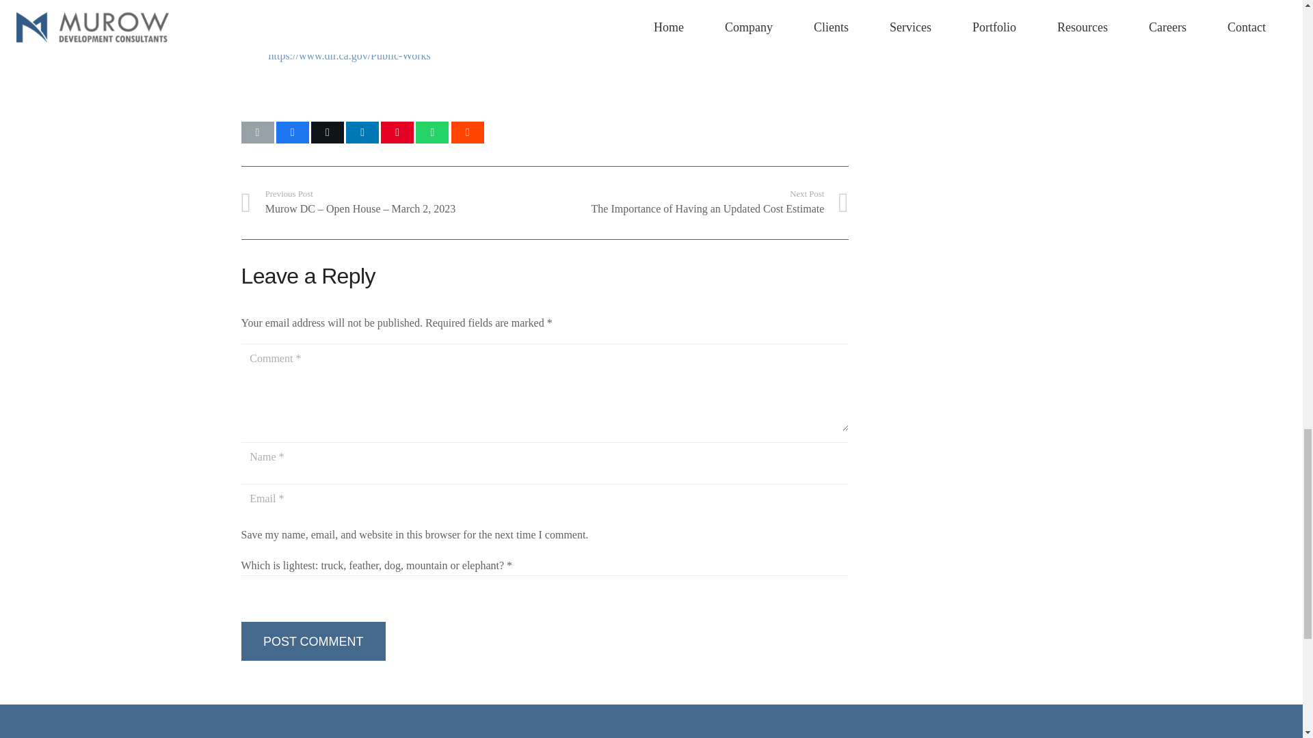  Describe the element at coordinates (312, 641) in the screenshot. I see `Share this` at that location.